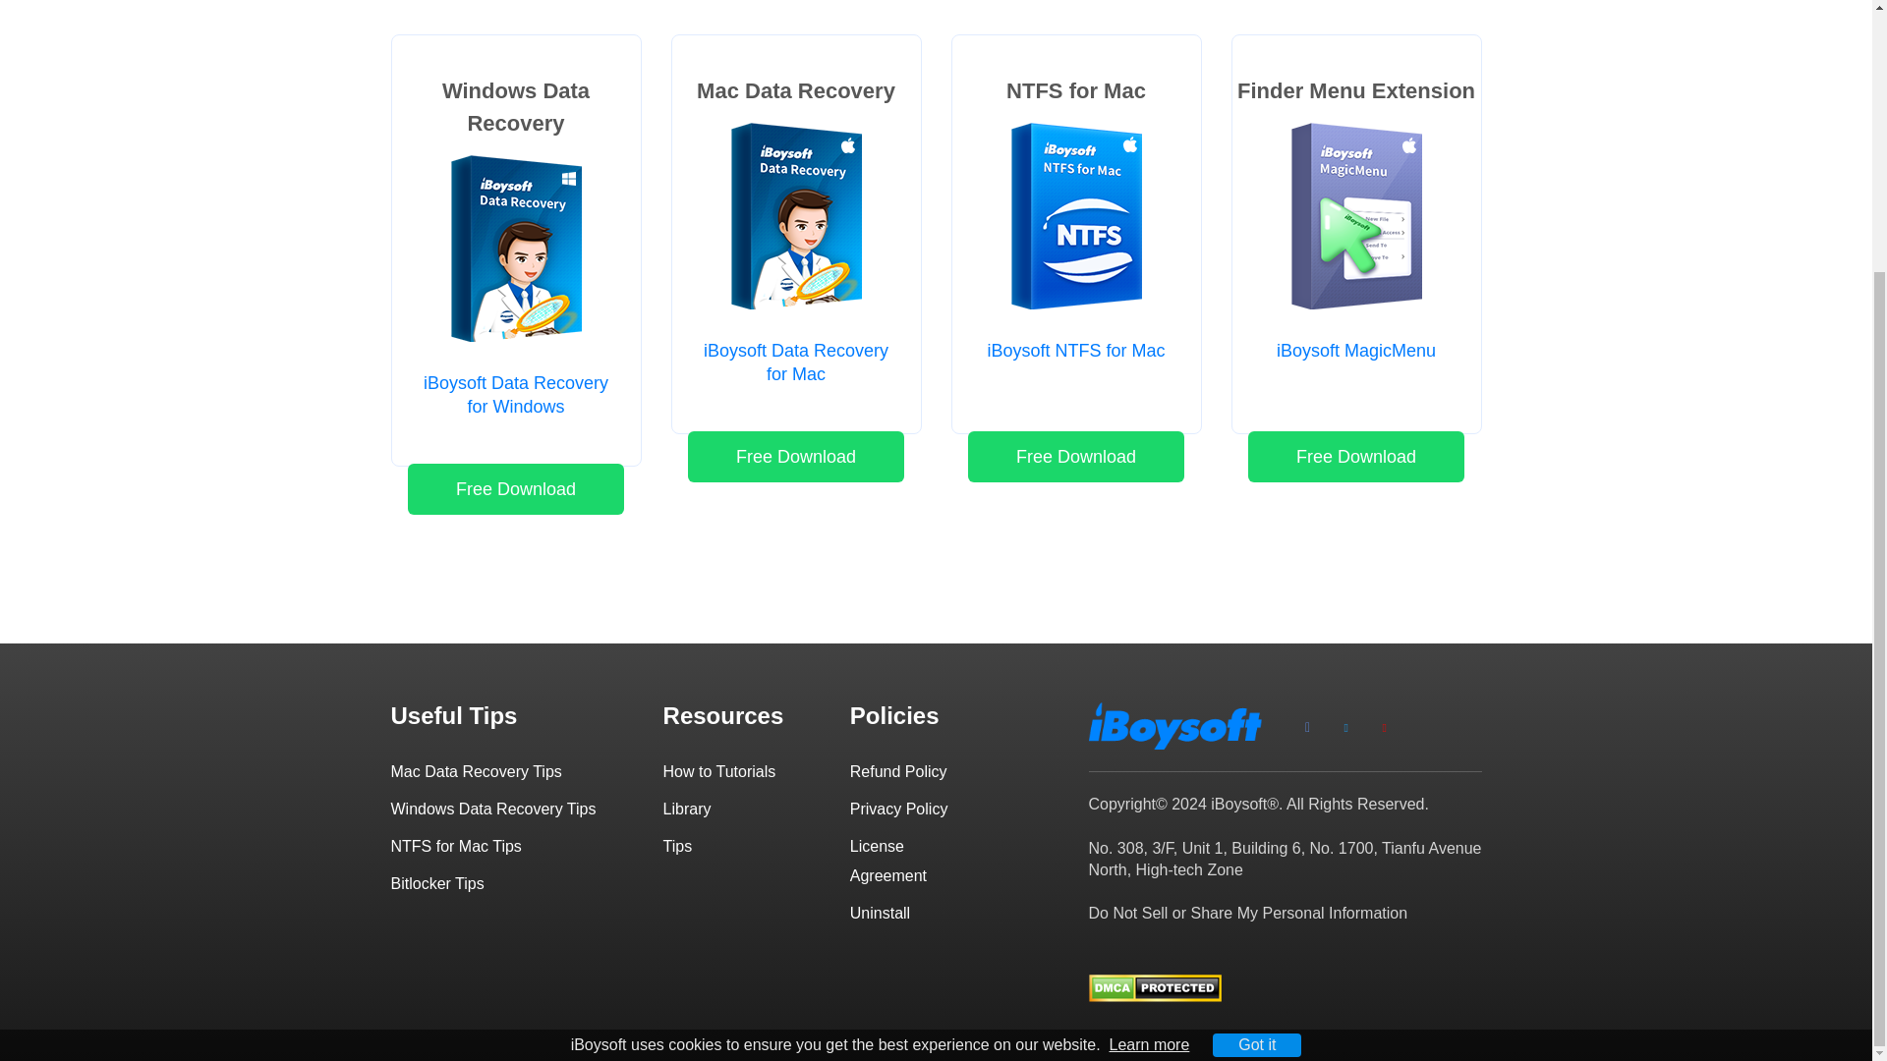 This screenshot has width=1887, height=1061. Describe the element at coordinates (899, 809) in the screenshot. I see `Privacy Policy` at that location.